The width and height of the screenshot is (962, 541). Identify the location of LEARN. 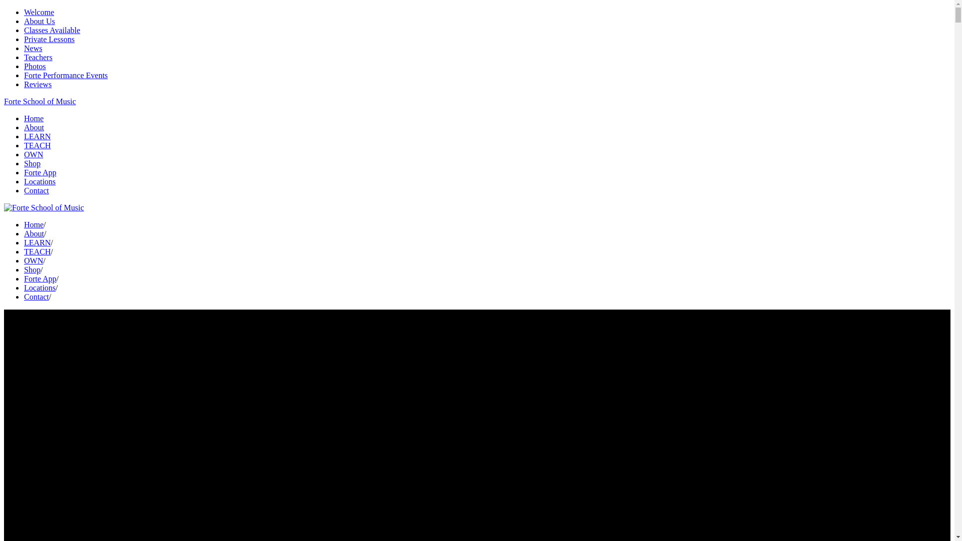
(37, 242).